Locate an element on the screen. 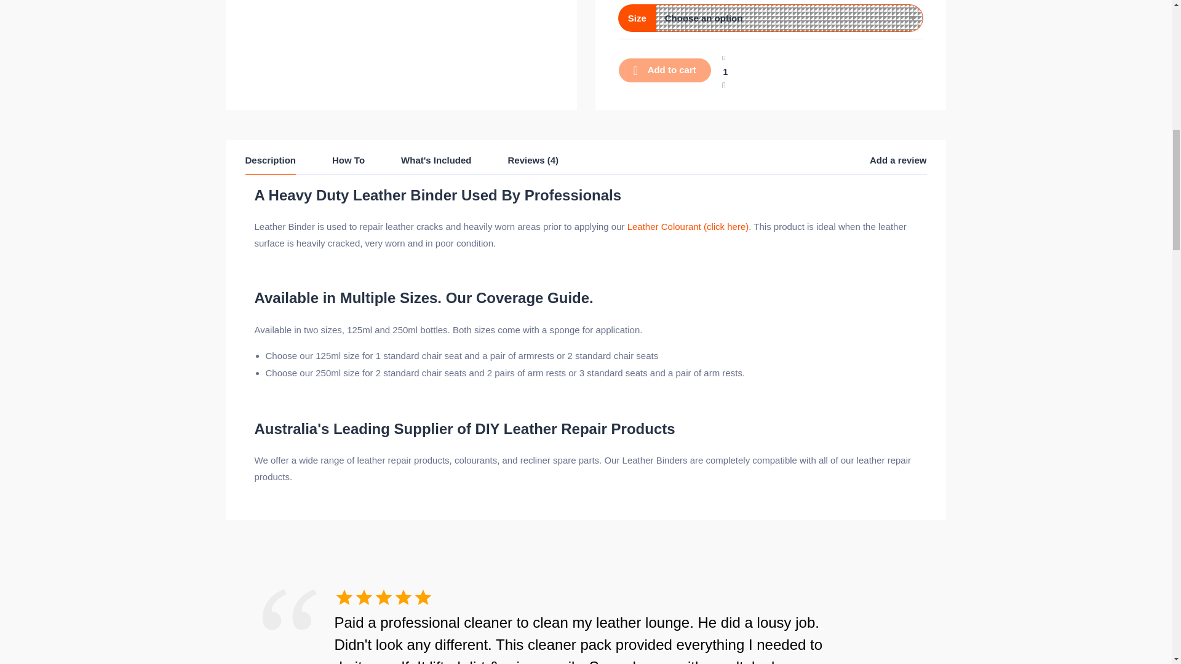 This screenshot has width=1181, height=664. What's Included is located at coordinates (436, 164).